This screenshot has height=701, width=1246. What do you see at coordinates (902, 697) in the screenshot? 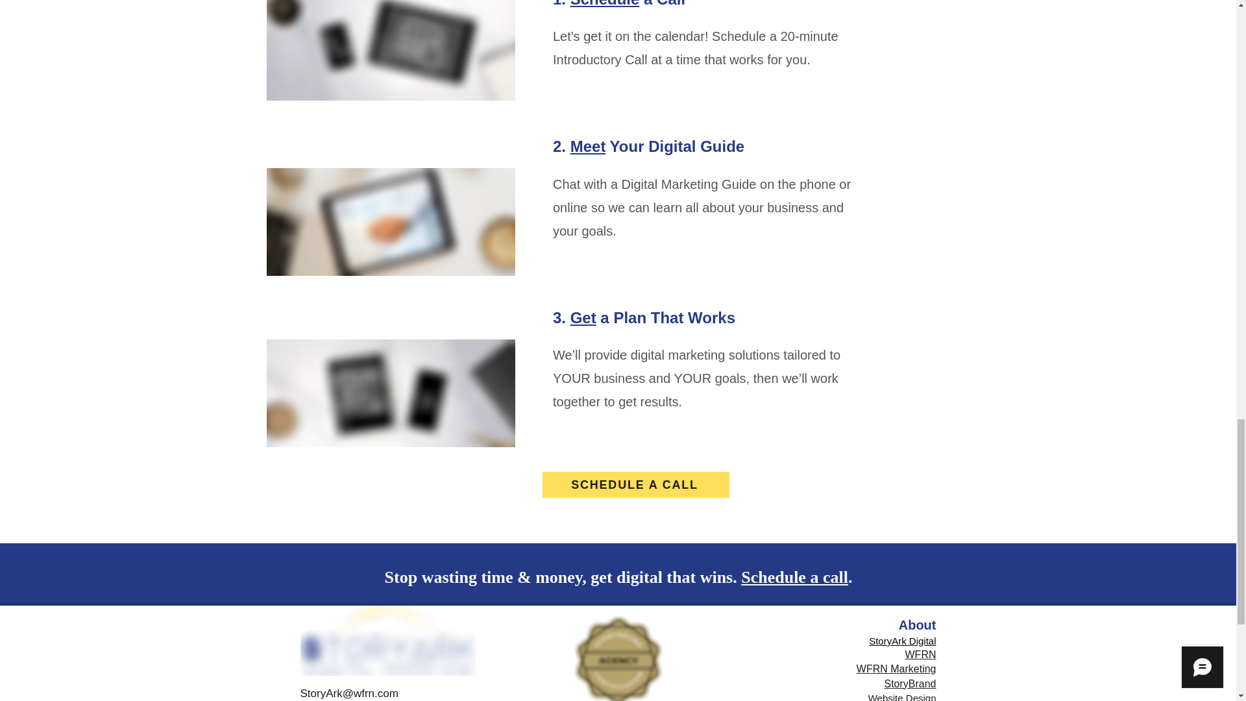
I see `Website Design` at bounding box center [902, 697].